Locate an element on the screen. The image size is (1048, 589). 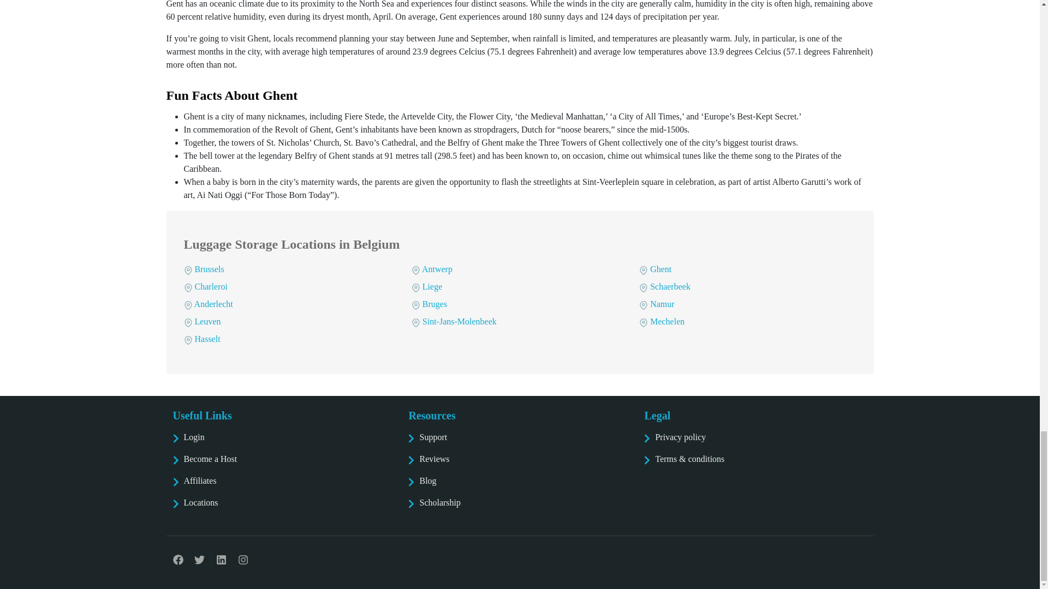
 Bruges is located at coordinates (429, 303).